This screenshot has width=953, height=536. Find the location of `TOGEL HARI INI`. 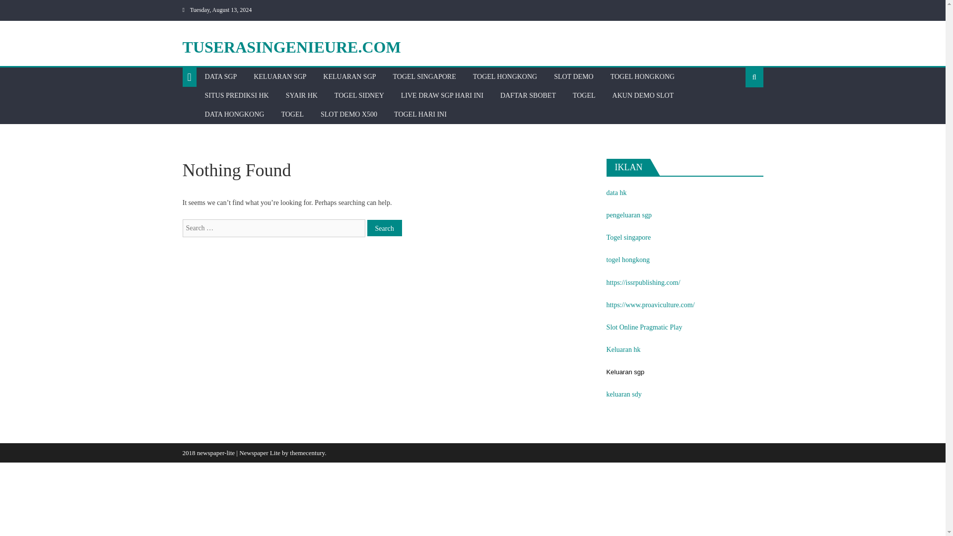

TOGEL HARI INI is located at coordinates (420, 114).